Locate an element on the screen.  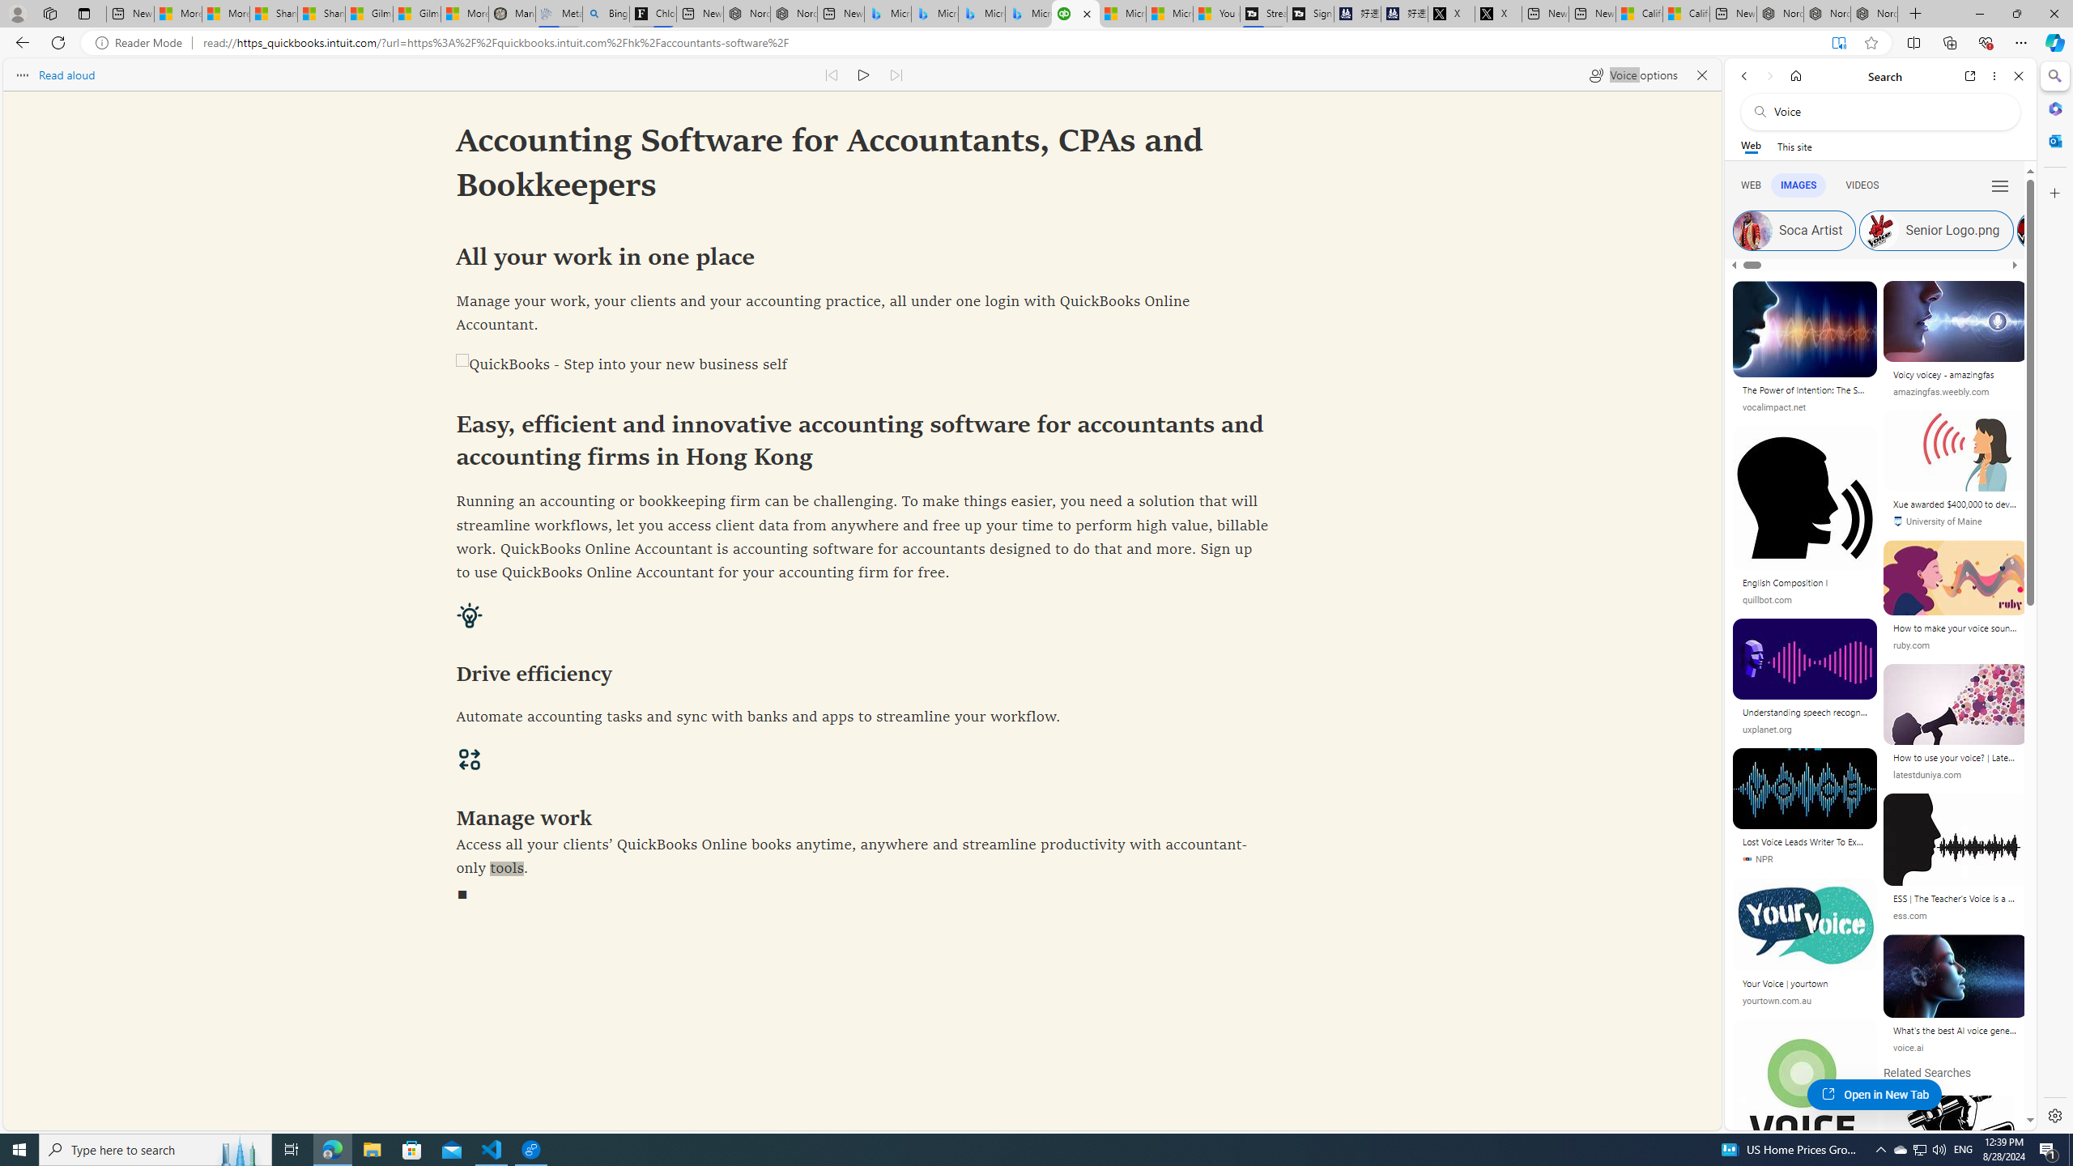
English Composition I is located at coordinates (1805, 585).